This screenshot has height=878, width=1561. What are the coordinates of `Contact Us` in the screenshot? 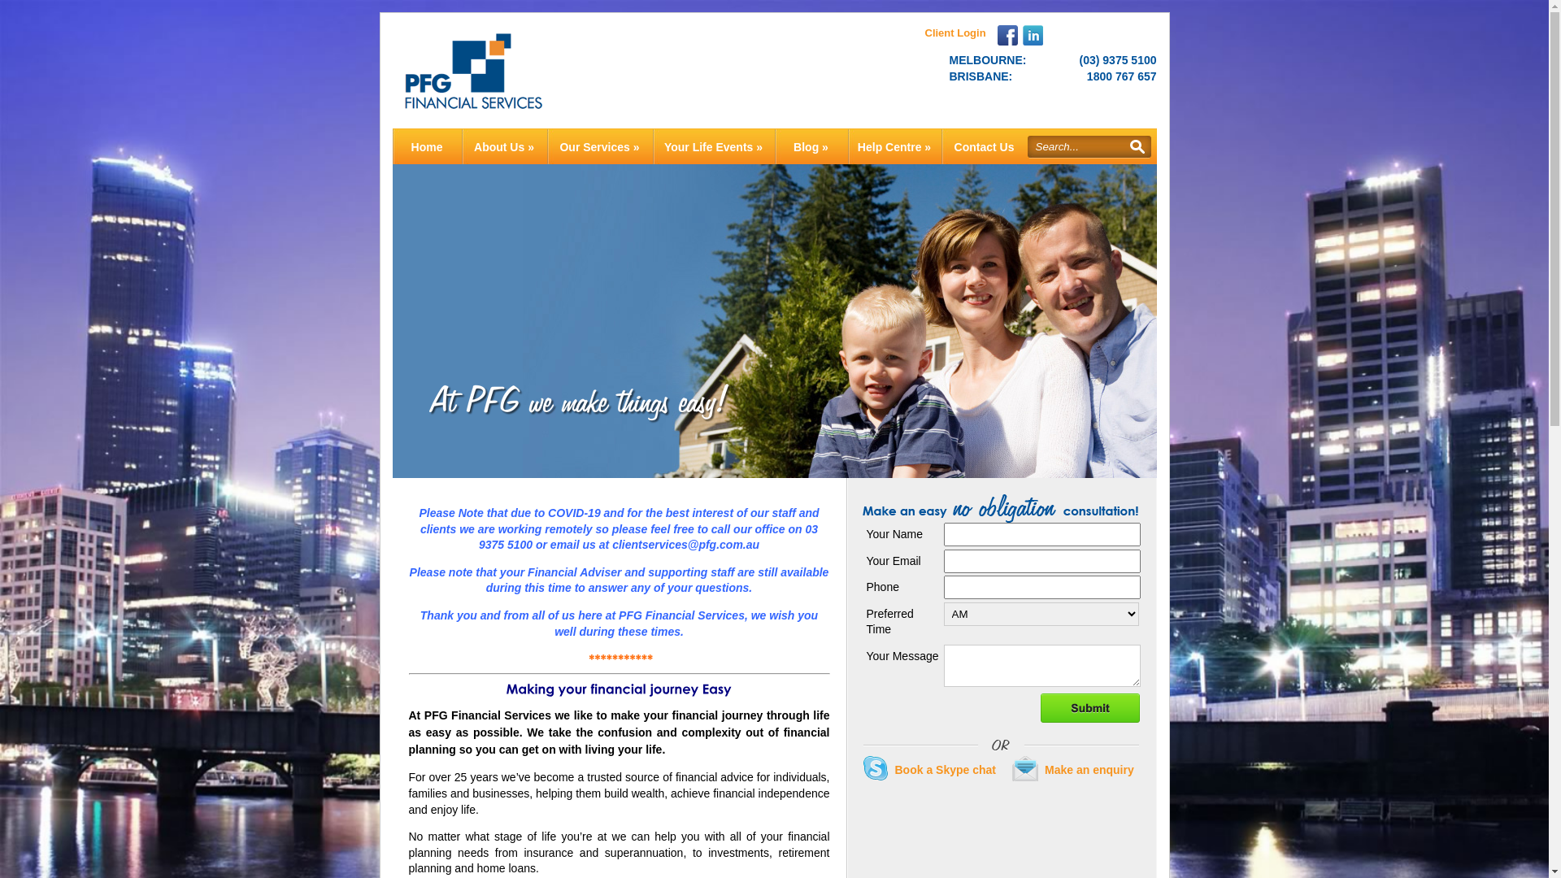 It's located at (985, 146).